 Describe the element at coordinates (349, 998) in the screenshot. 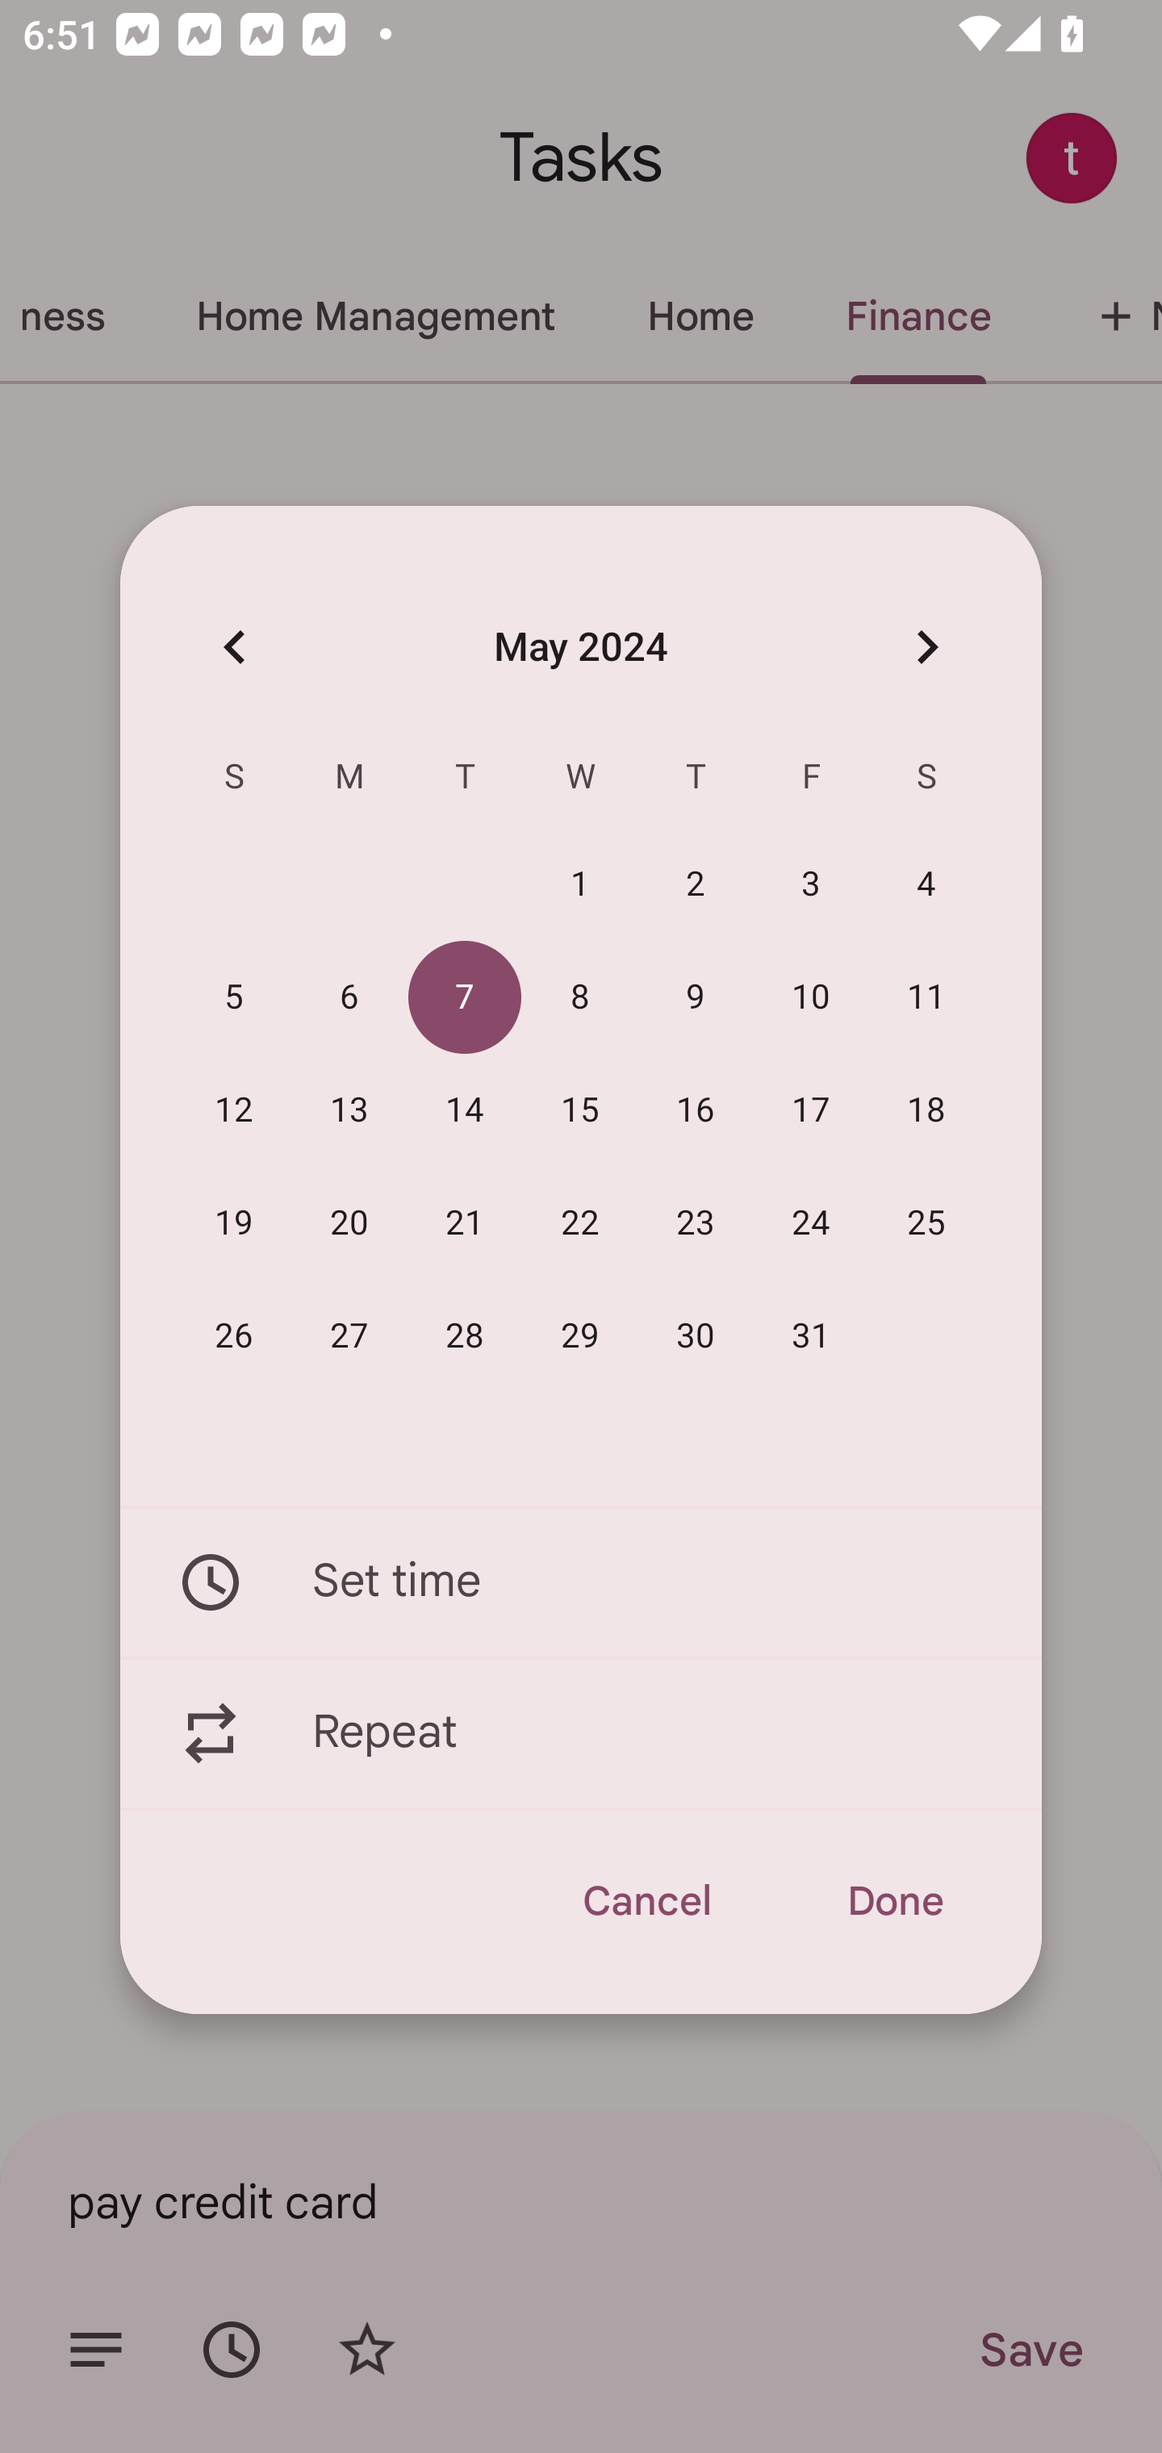

I see `6 06 May 2024` at that location.